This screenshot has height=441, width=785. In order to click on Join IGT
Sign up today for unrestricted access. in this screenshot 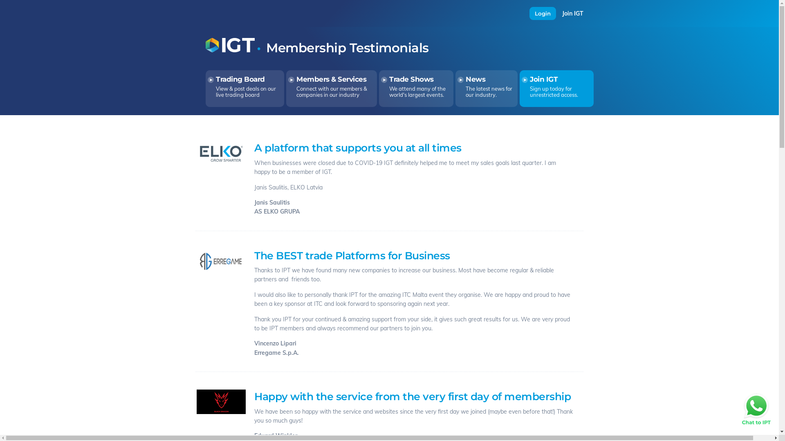, I will do `click(557, 89)`.